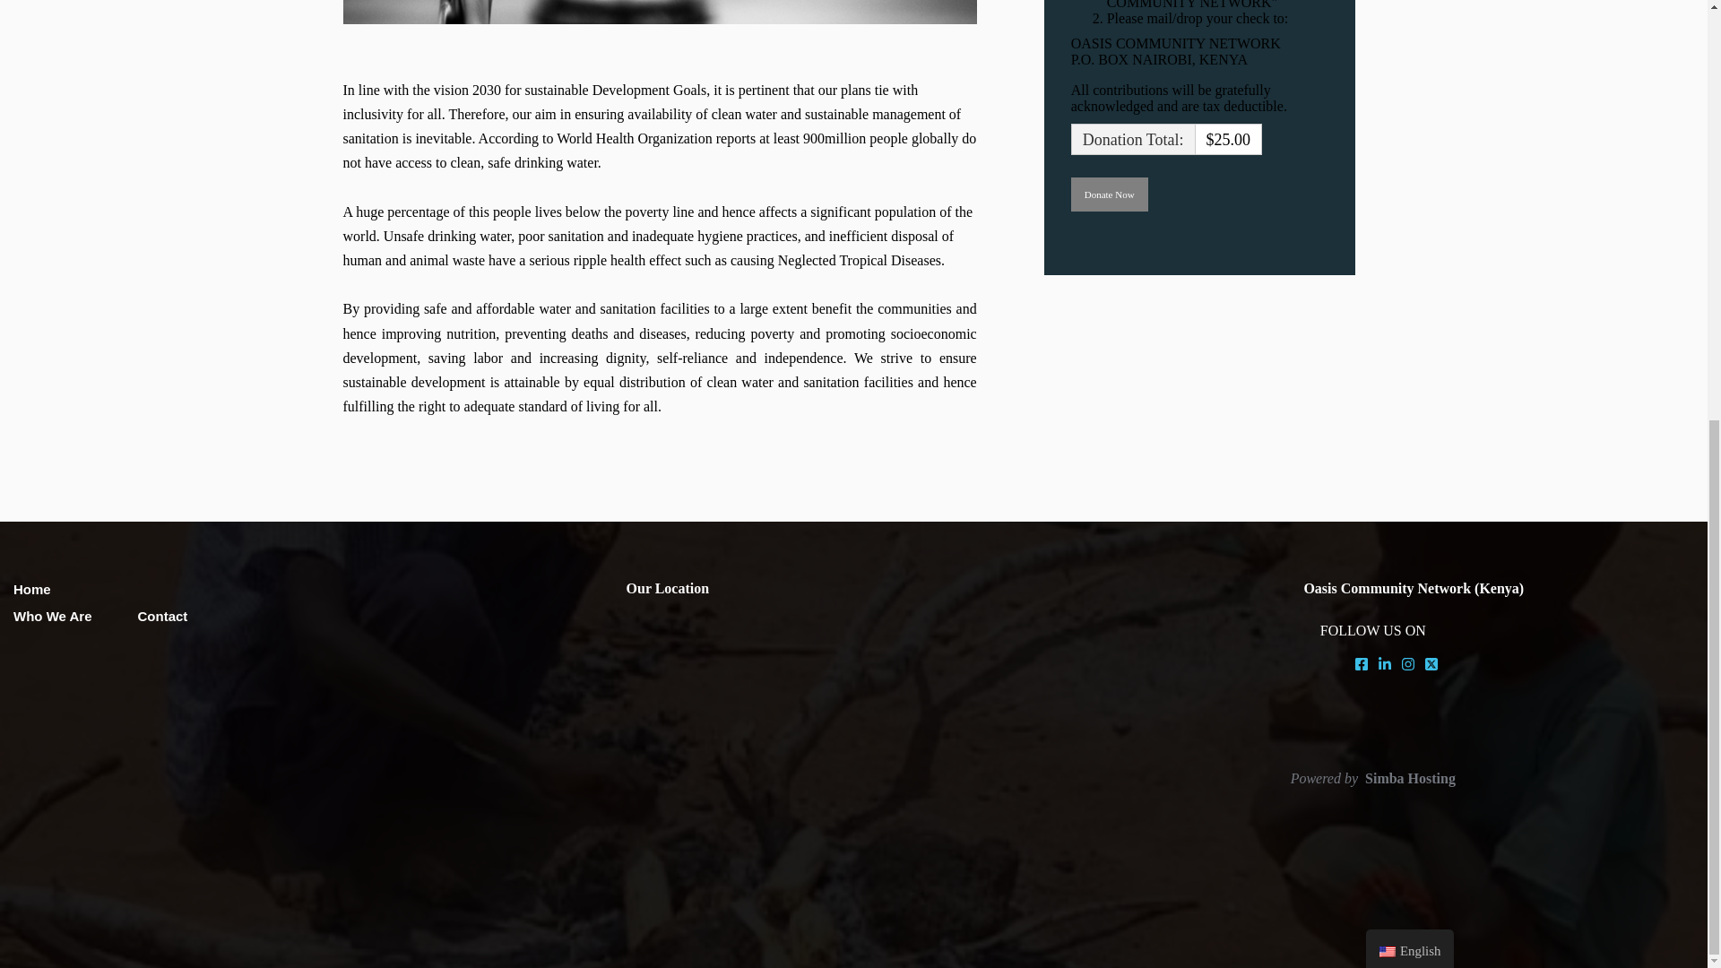 The width and height of the screenshot is (1721, 968). What do you see at coordinates (162, 616) in the screenshot?
I see `Contact` at bounding box center [162, 616].